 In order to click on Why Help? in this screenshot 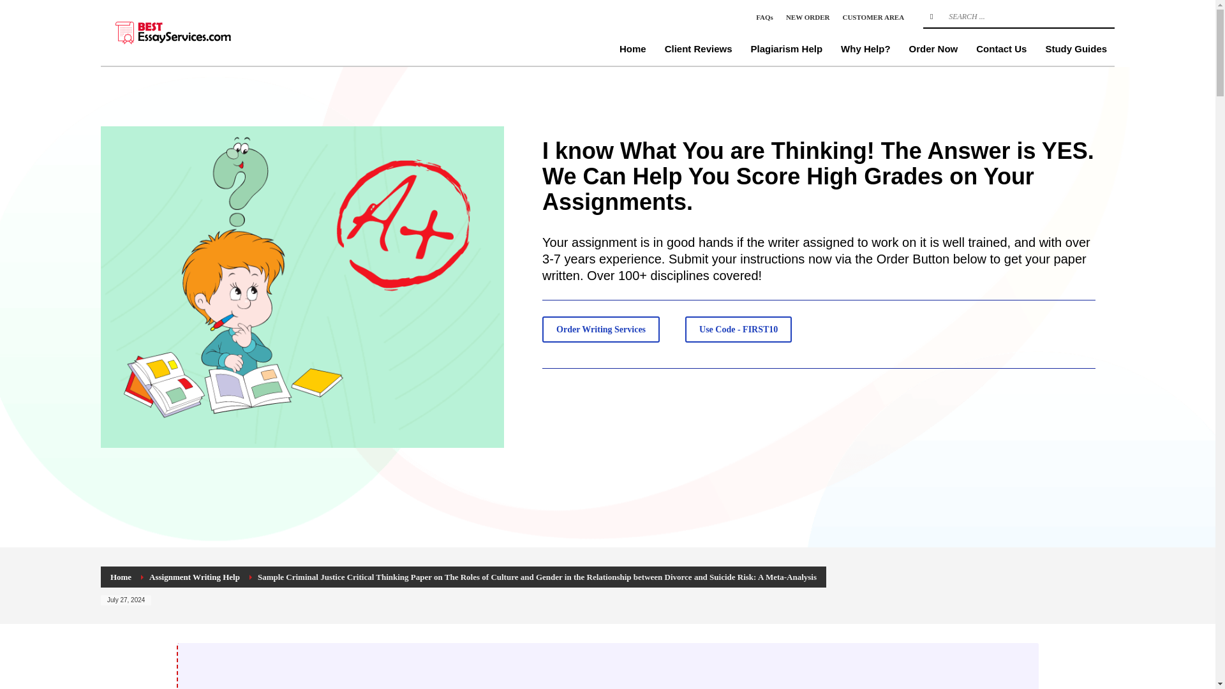, I will do `click(865, 48)`.